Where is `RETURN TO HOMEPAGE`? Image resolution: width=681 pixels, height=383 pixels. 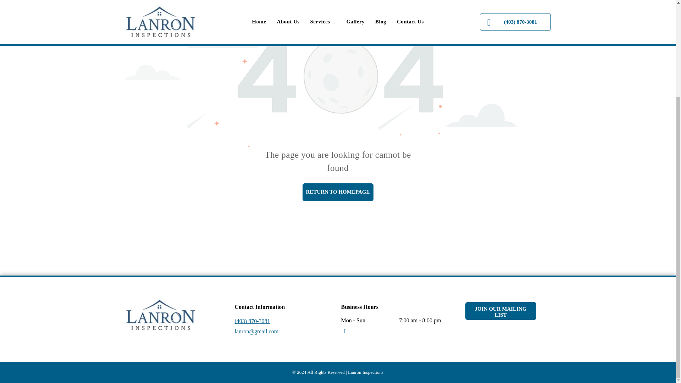
RETURN TO HOMEPAGE is located at coordinates (338, 192).